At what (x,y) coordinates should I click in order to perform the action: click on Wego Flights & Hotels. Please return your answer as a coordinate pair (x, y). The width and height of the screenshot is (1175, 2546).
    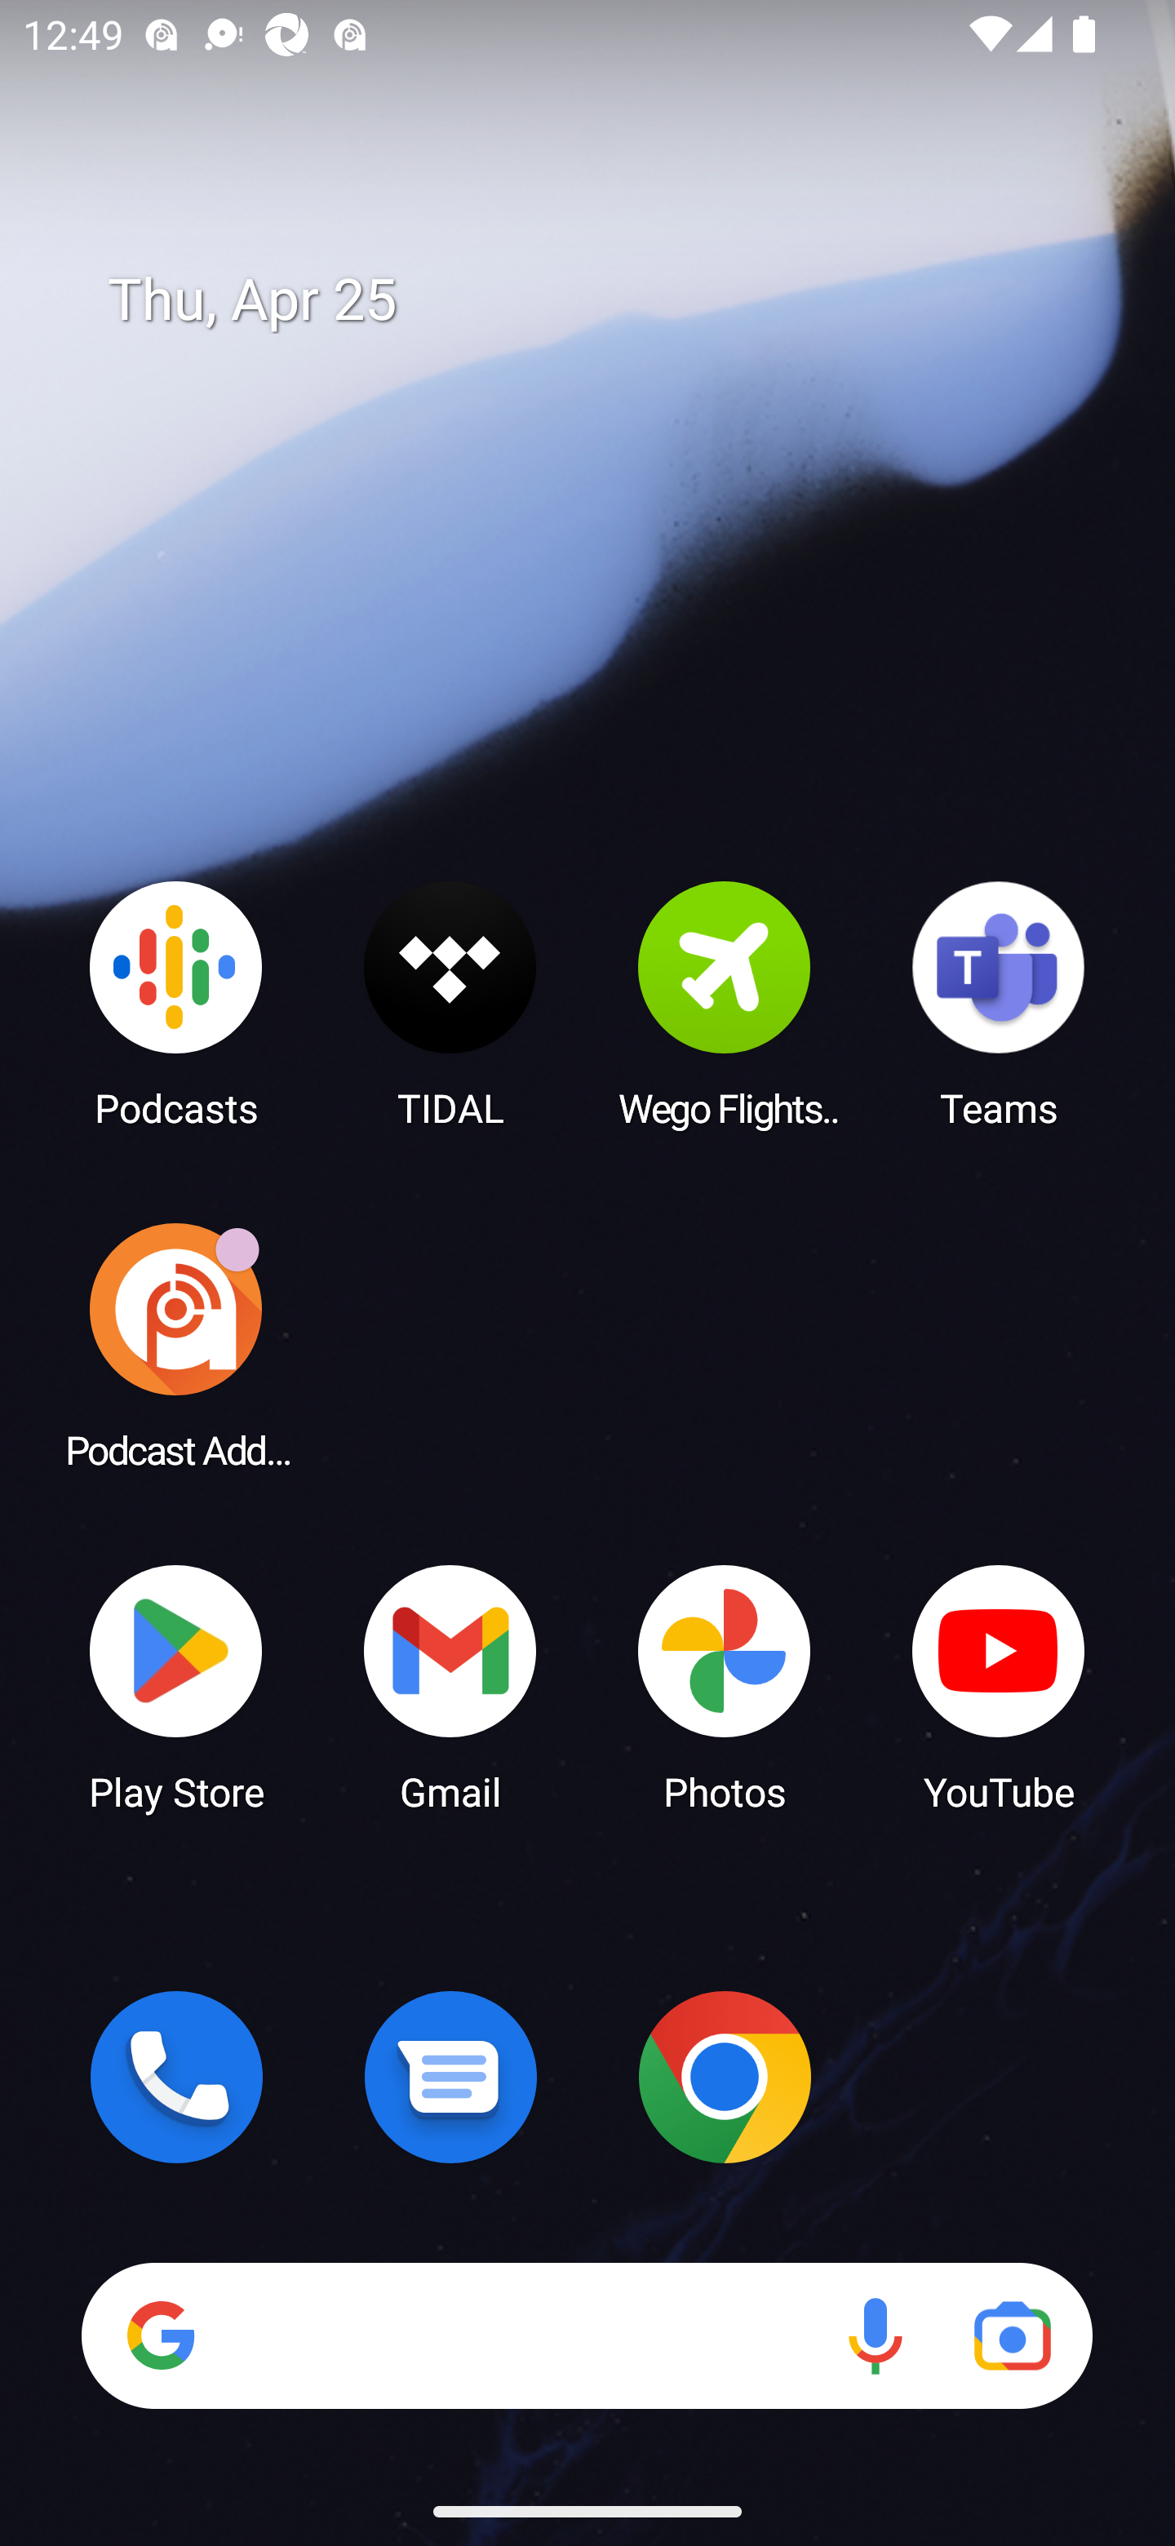
    Looking at the image, I should click on (725, 1003).